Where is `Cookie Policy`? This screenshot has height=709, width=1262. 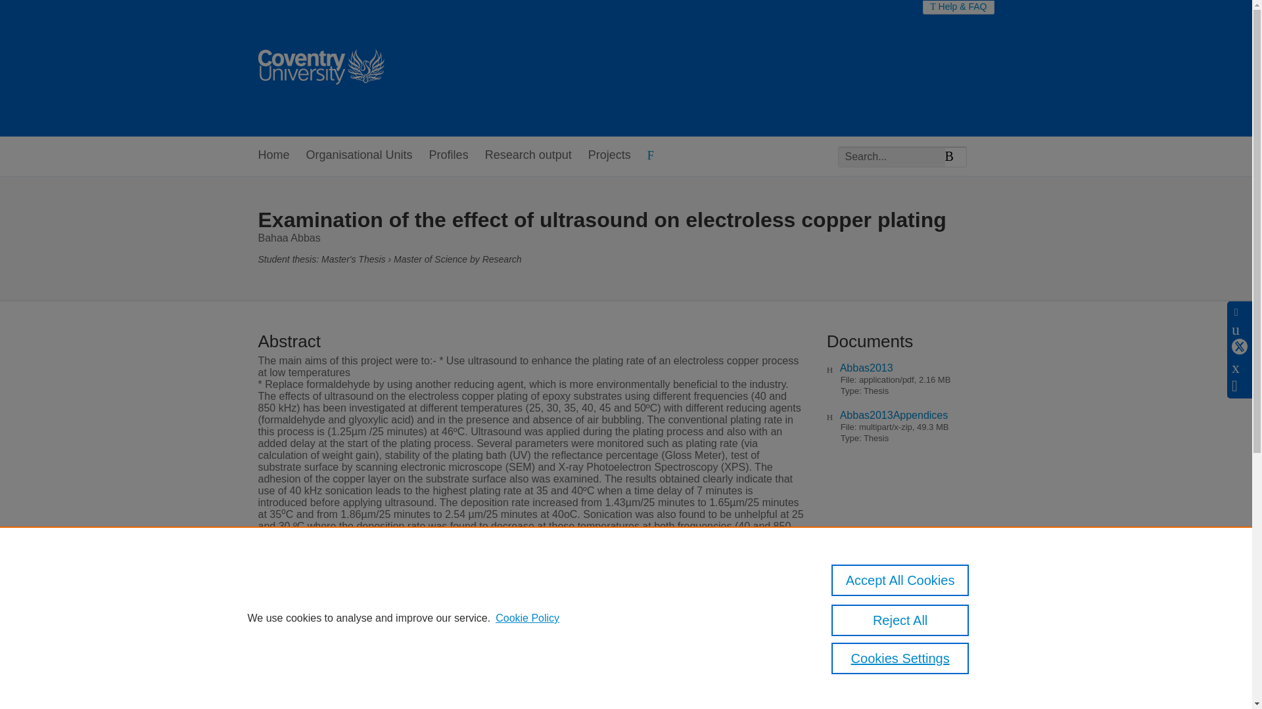
Cookie Policy is located at coordinates (527, 618).